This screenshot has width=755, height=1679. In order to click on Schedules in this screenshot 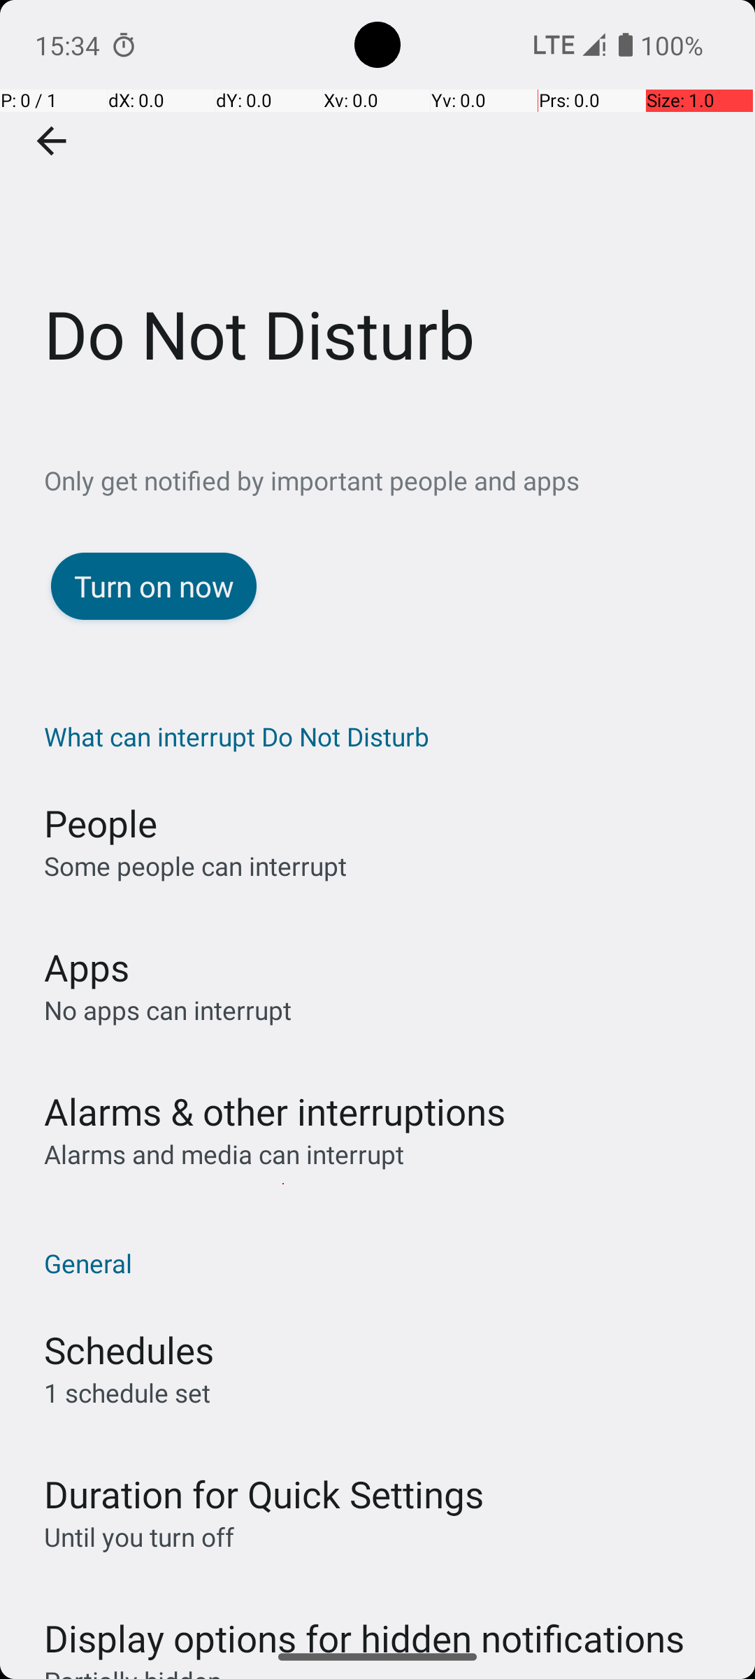, I will do `click(129, 1350)`.